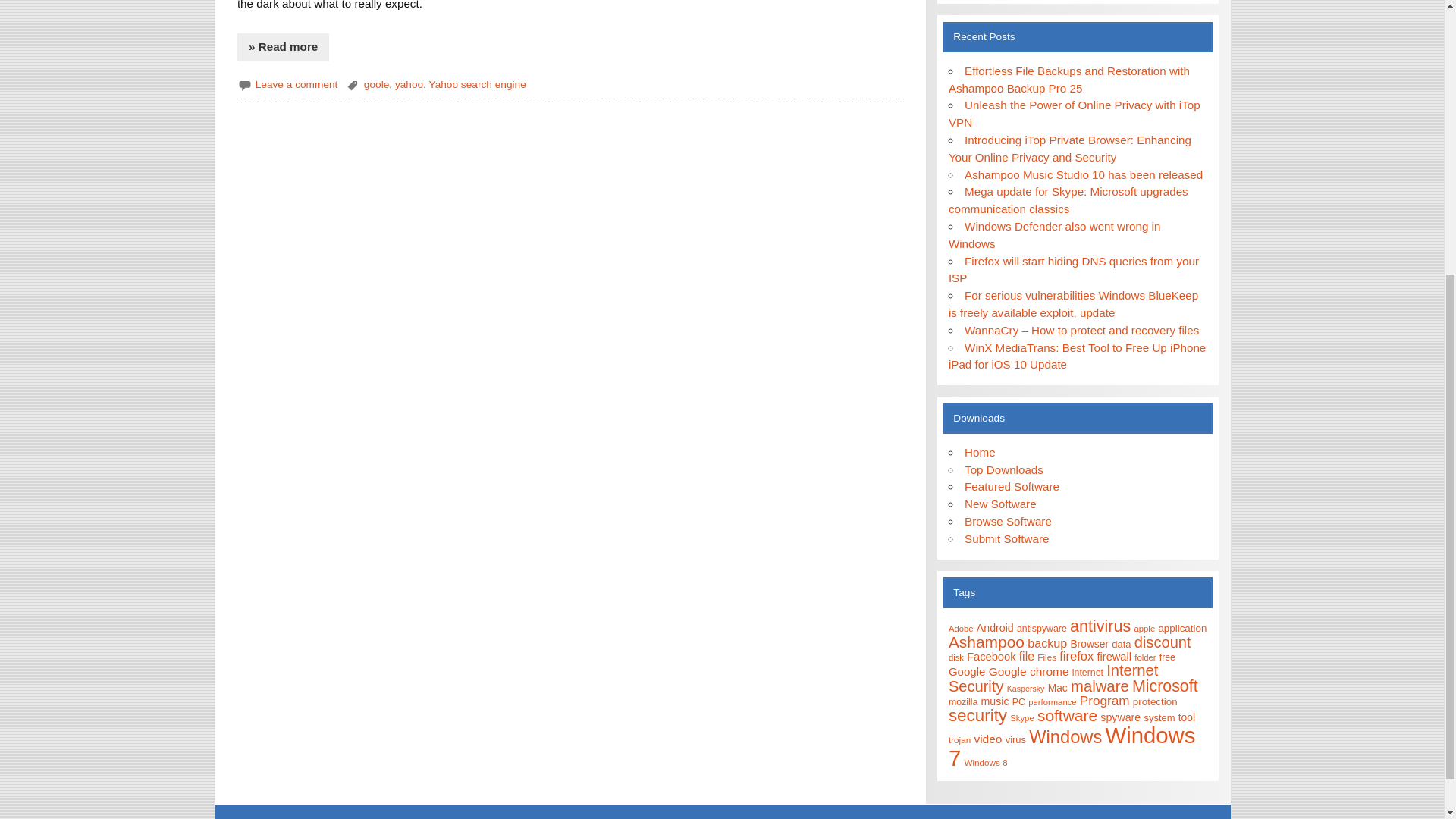 This screenshot has width=1456, height=819. Describe the element at coordinates (1012, 486) in the screenshot. I see `Top Software Downloads` at that location.